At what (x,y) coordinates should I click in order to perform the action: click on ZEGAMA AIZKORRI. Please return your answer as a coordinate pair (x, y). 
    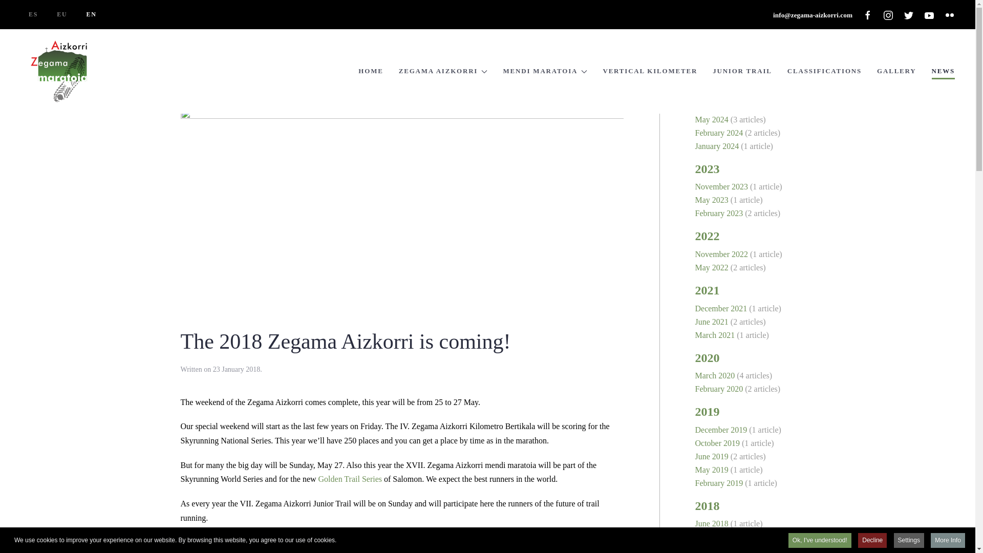
    Looking at the image, I should click on (443, 72).